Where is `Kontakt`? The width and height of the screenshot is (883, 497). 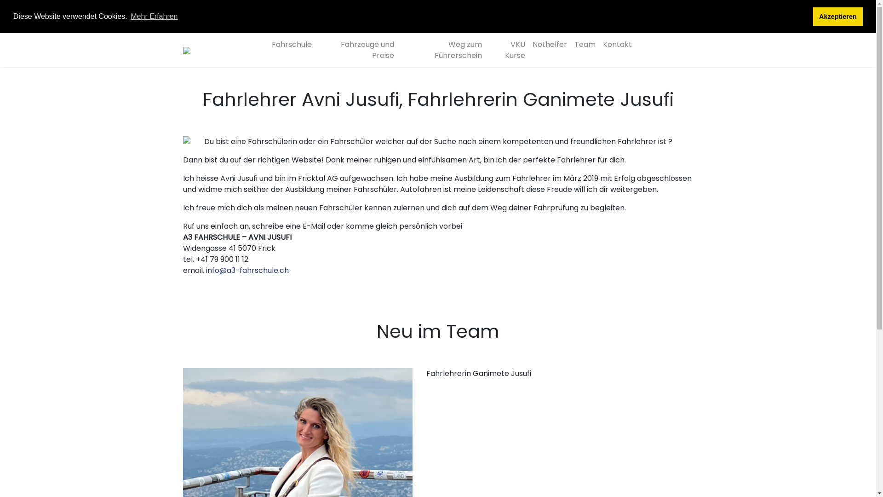 Kontakt is located at coordinates (617, 45).